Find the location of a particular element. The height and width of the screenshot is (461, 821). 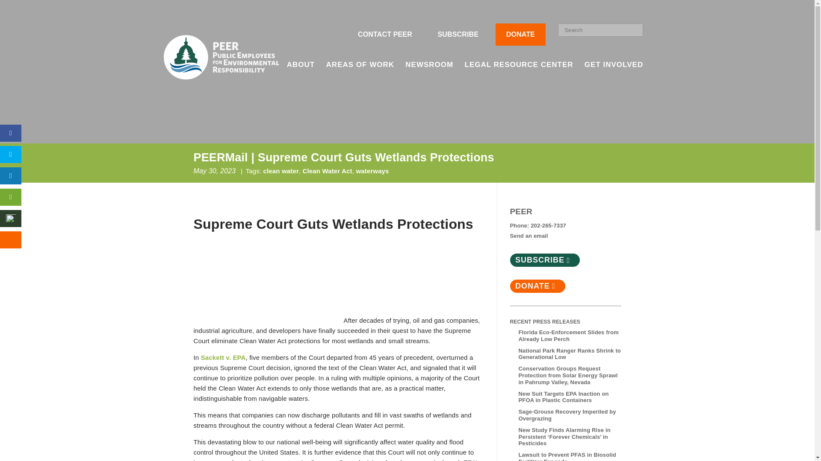

DONATE is located at coordinates (520, 34).